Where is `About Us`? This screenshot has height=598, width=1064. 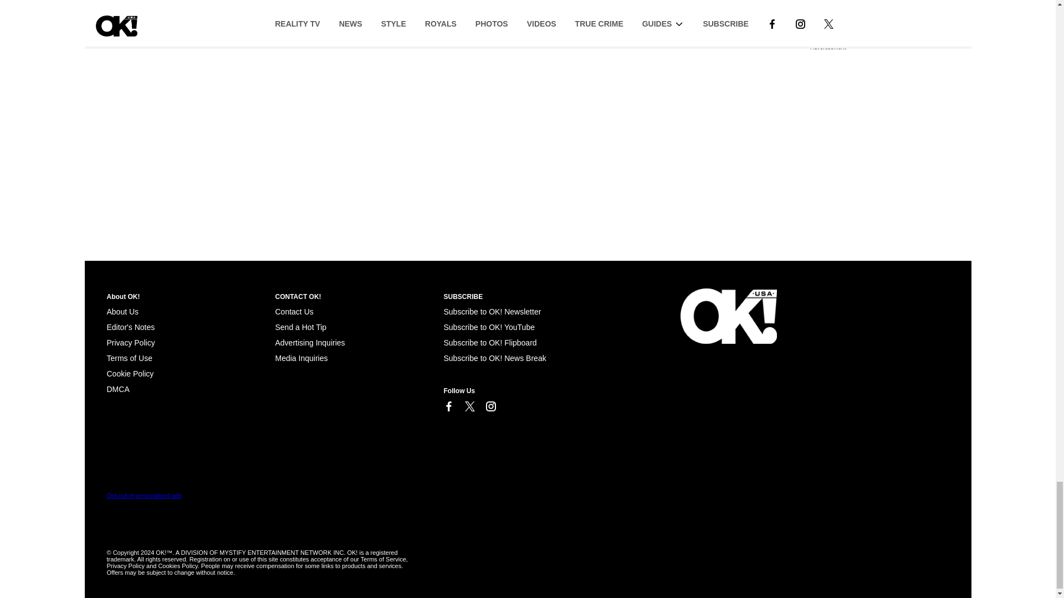
About Us is located at coordinates (122, 312).